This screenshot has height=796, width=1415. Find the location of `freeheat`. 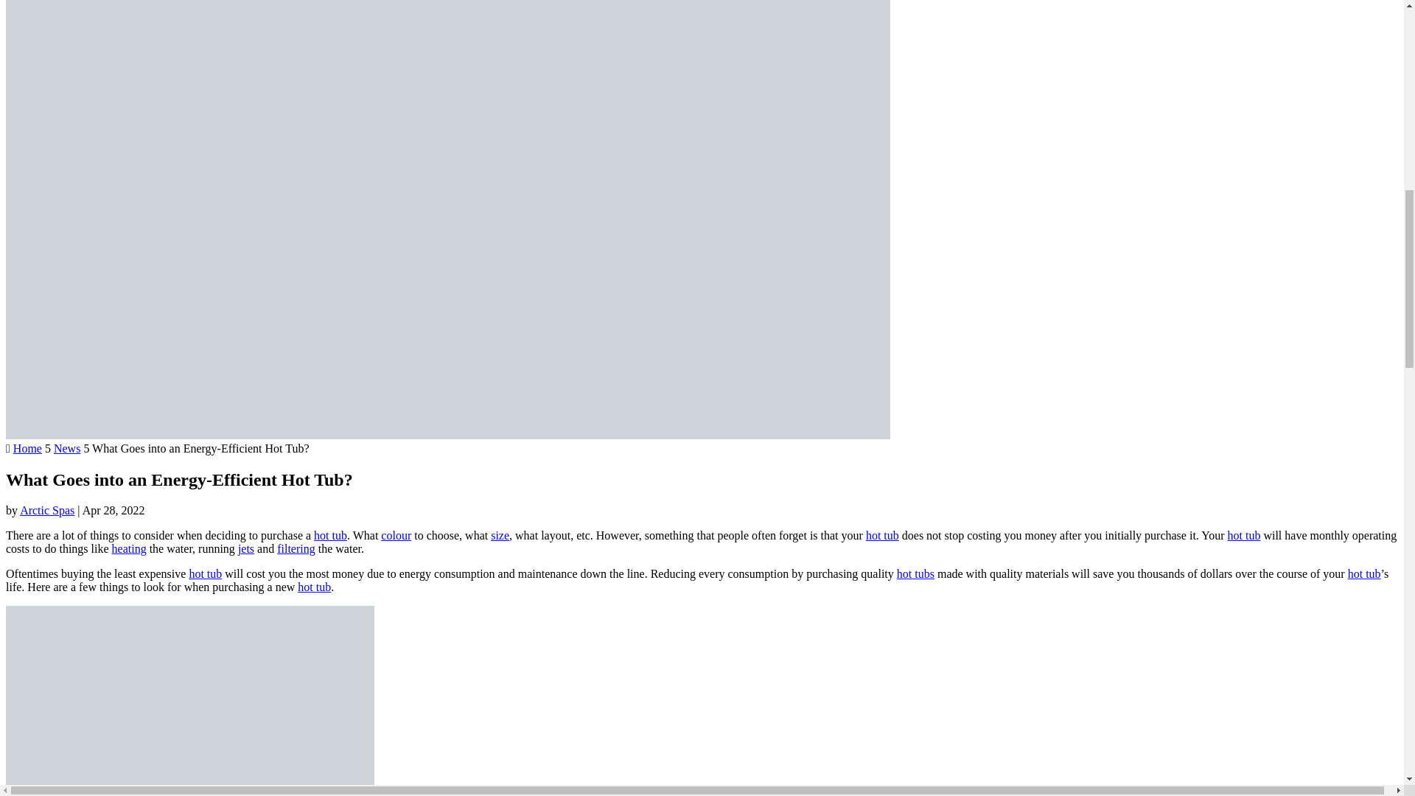

freeheat is located at coordinates (190, 700).